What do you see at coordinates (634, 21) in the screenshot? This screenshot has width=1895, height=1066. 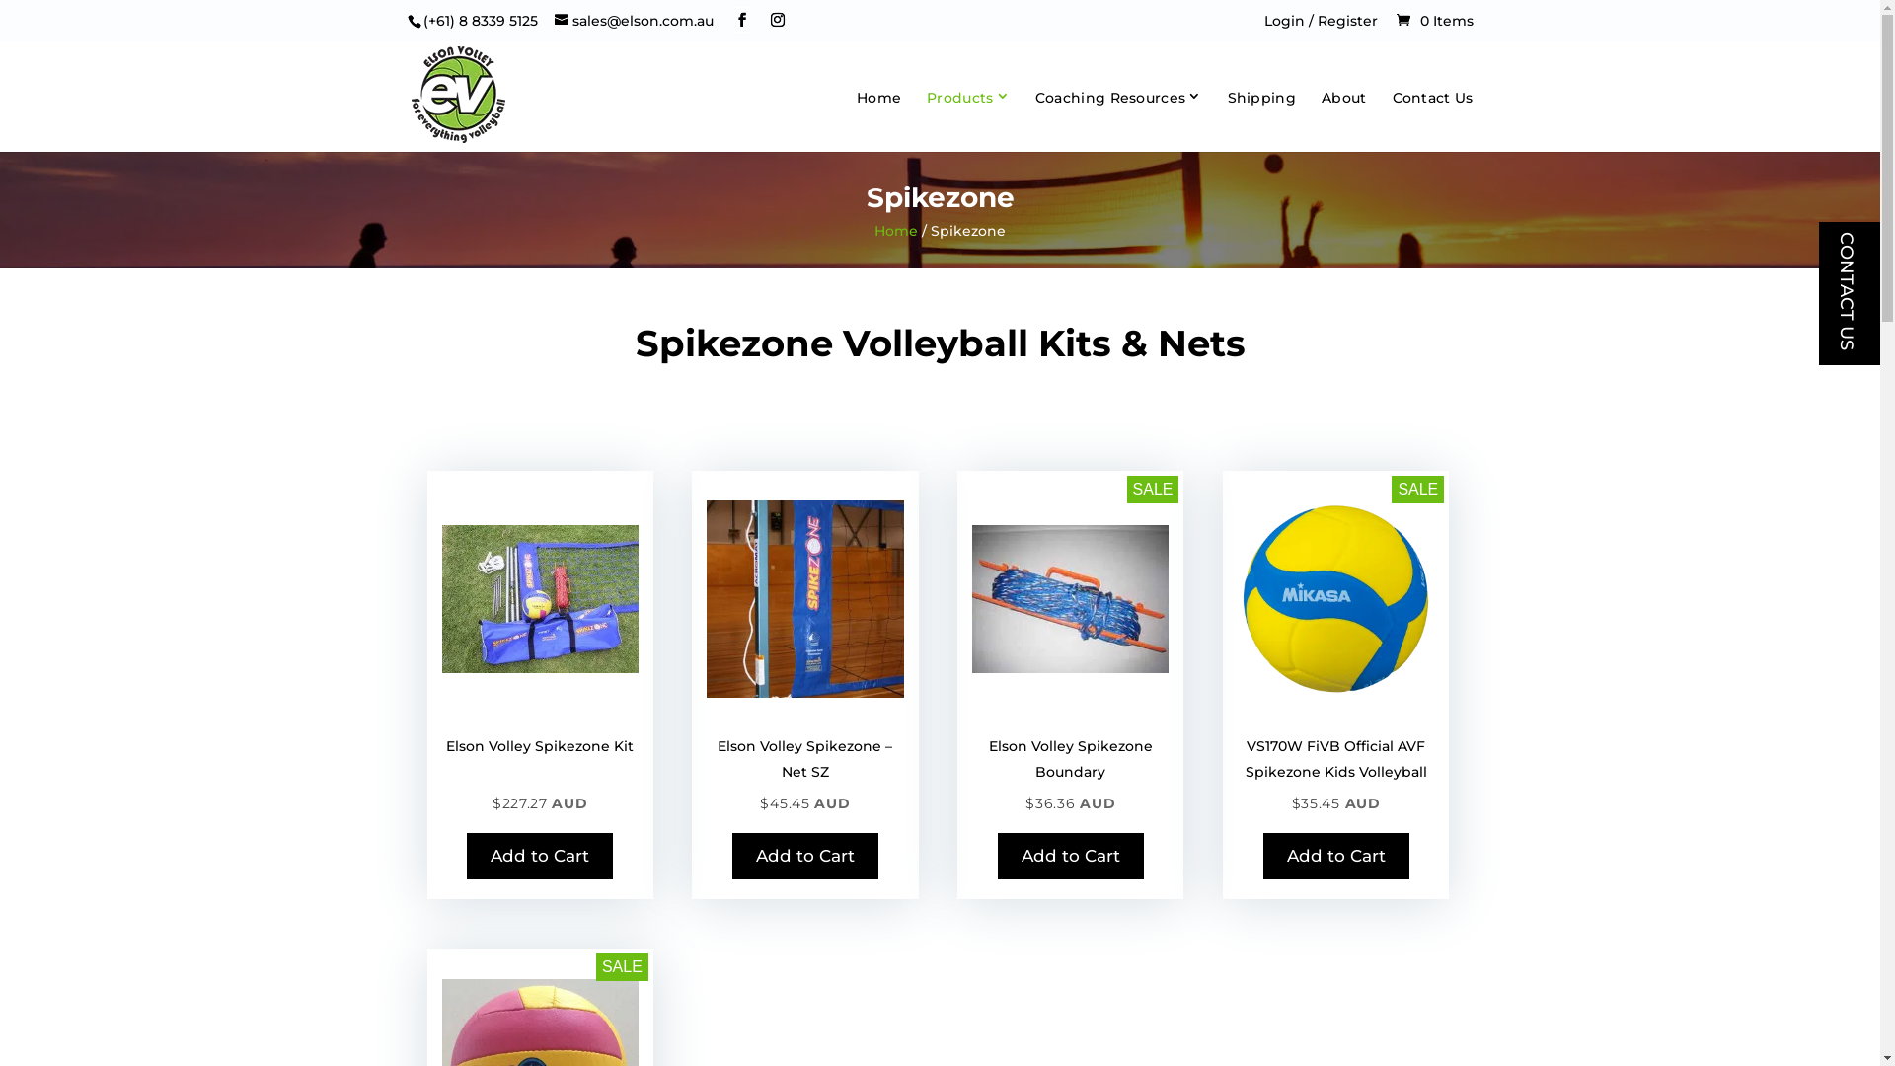 I see `sales@elson.com.au` at bounding box center [634, 21].